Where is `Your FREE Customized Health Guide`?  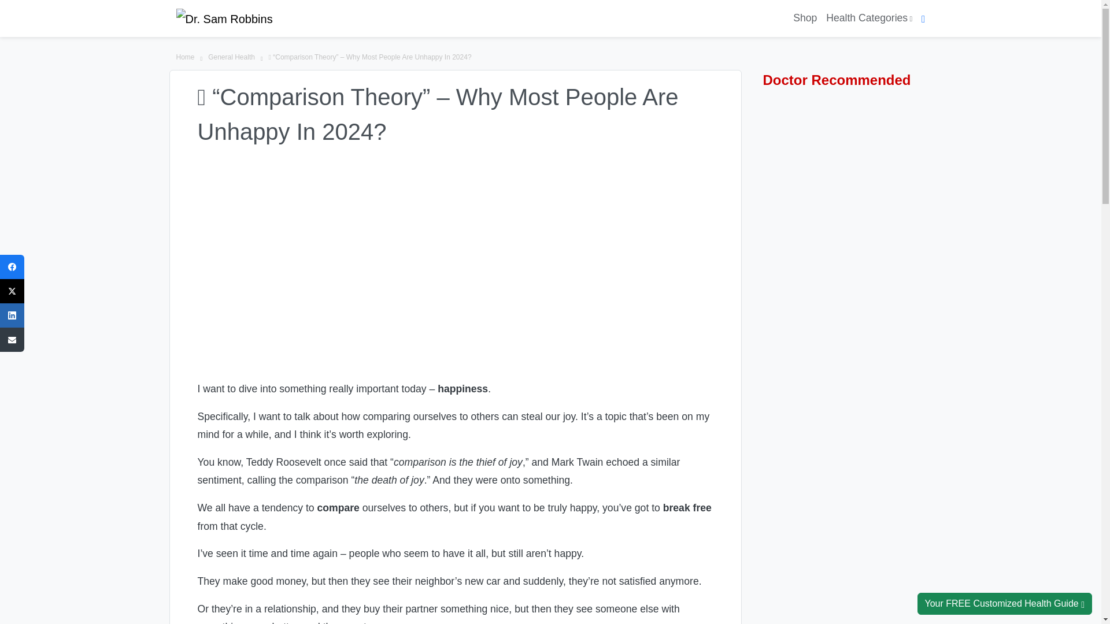
Your FREE Customized Health Guide is located at coordinates (1004, 603).